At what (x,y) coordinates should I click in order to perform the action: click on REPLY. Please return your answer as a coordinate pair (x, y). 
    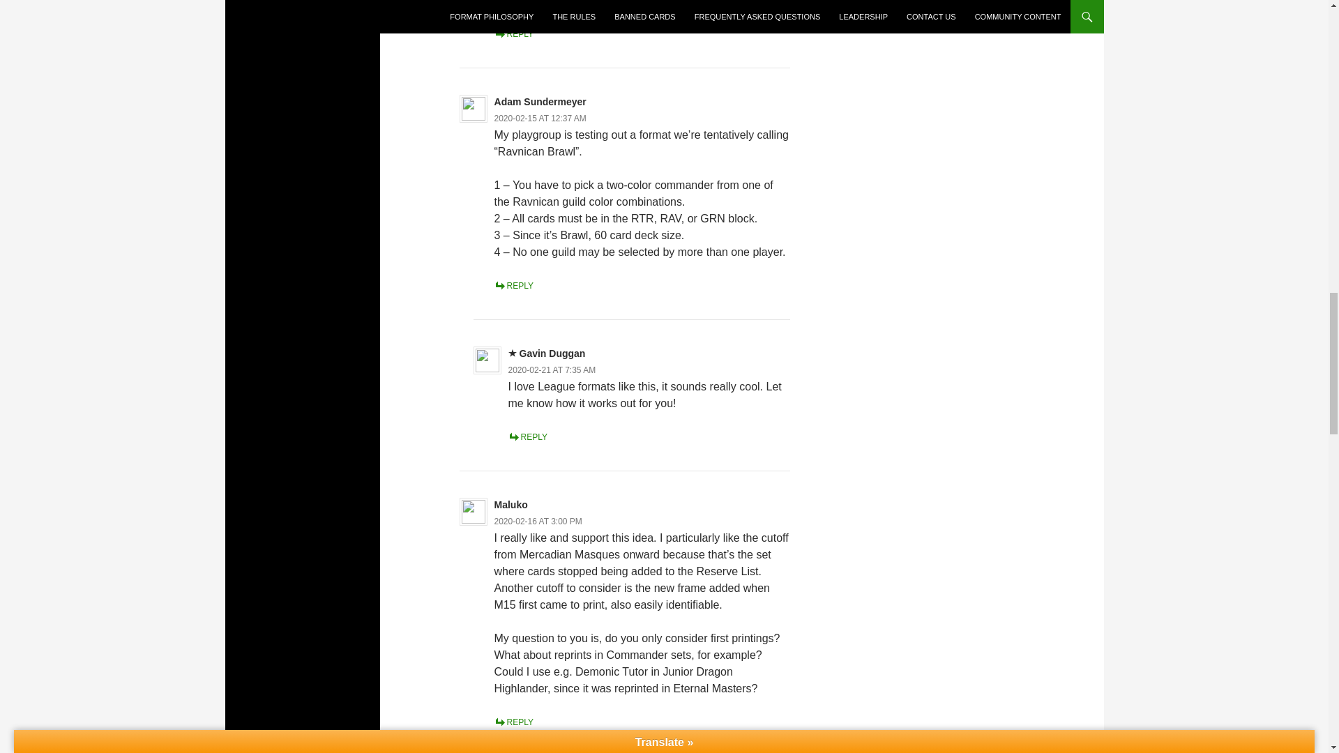
    Looking at the image, I should click on (513, 722).